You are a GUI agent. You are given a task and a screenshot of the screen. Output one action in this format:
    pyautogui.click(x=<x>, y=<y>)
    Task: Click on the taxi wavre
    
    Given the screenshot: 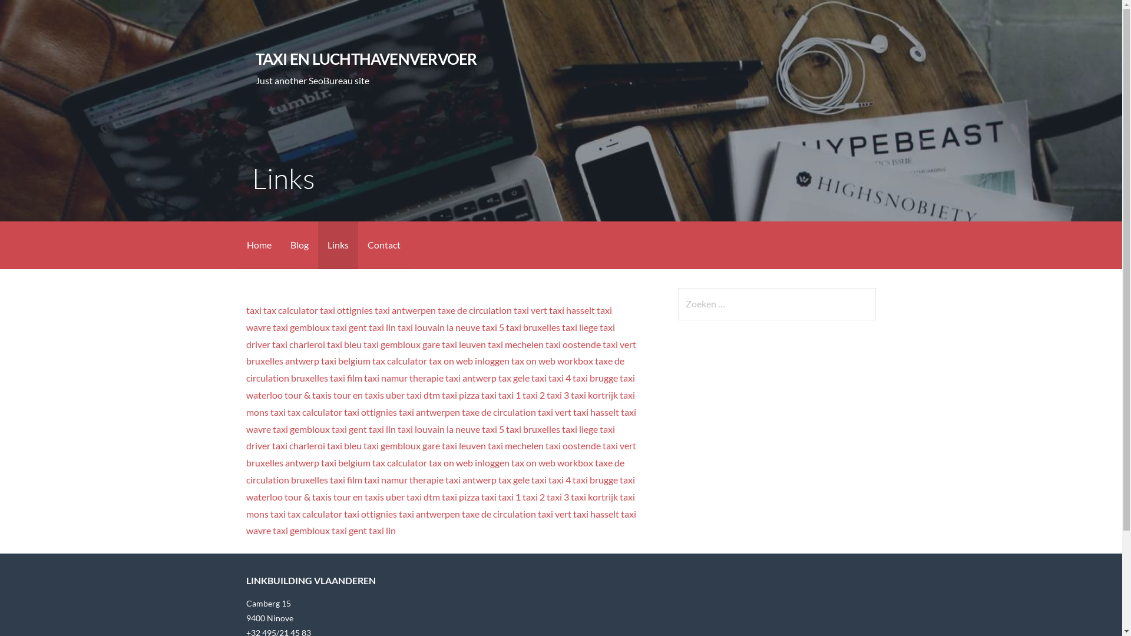 What is the action you would take?
    pyautogui.click(x=441, y=420)
    